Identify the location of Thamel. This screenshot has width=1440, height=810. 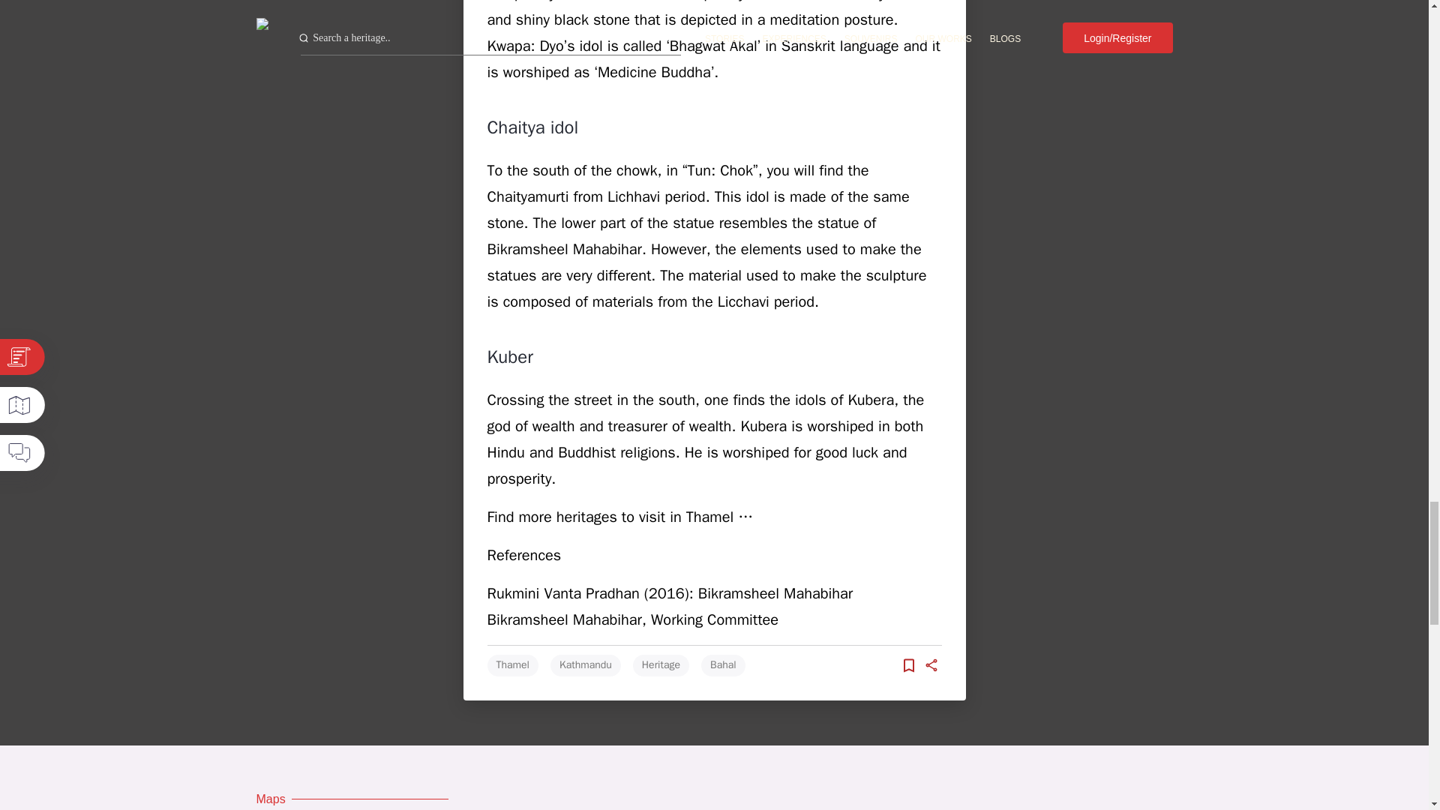
(513, 664).